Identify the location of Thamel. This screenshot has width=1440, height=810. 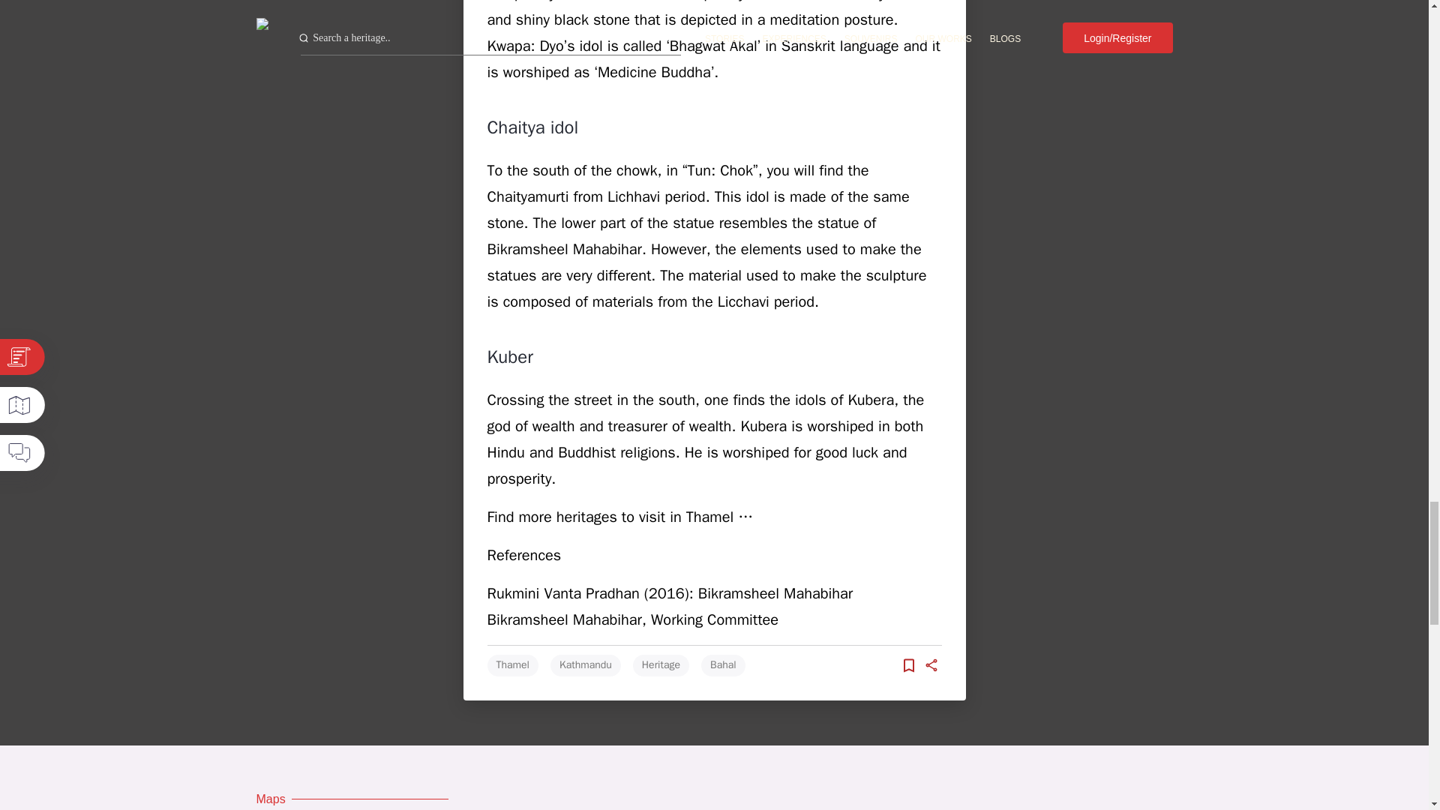
(513, 664).